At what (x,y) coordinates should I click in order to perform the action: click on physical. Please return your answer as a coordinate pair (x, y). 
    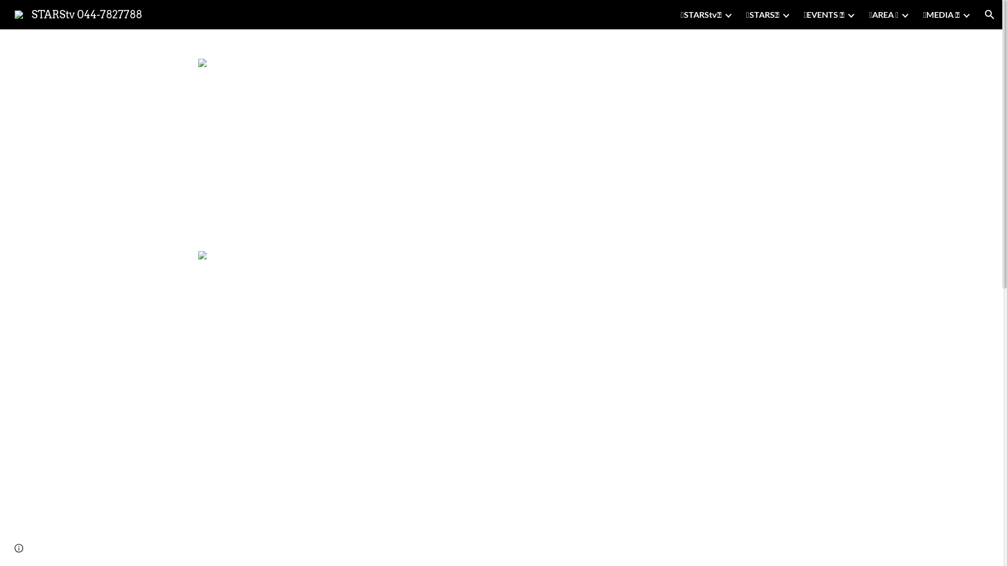
    Looking at the image, I should click on (528, 296).